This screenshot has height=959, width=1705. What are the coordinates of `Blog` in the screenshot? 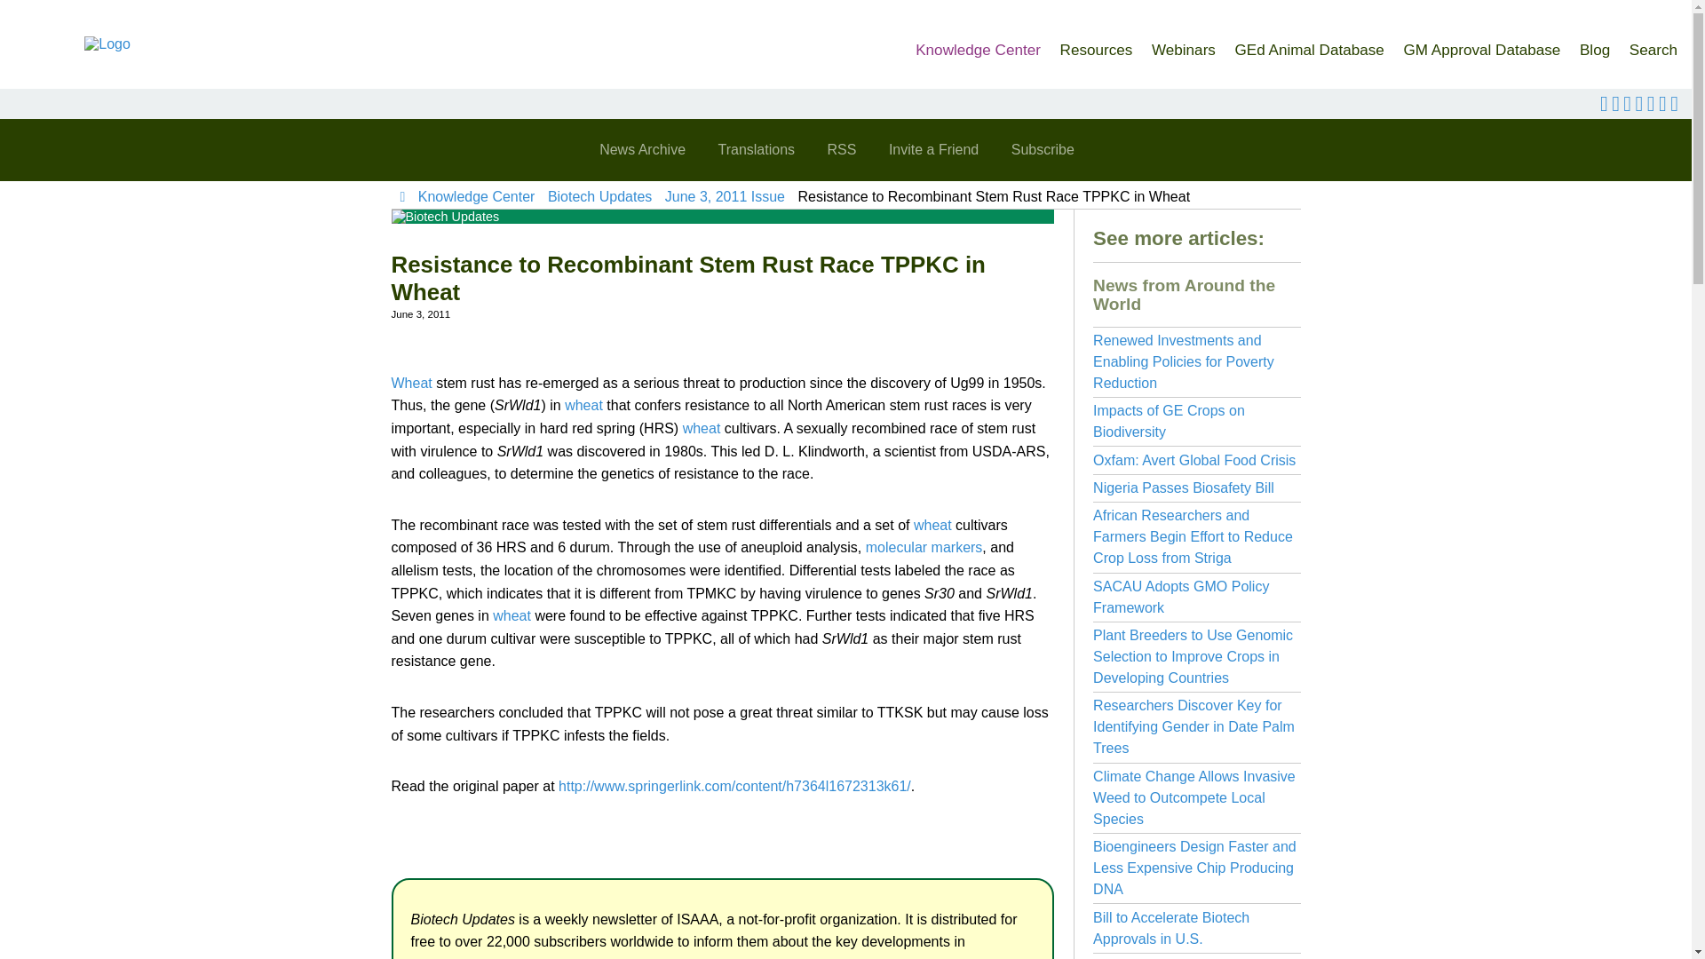 It's located at (1595, 44).